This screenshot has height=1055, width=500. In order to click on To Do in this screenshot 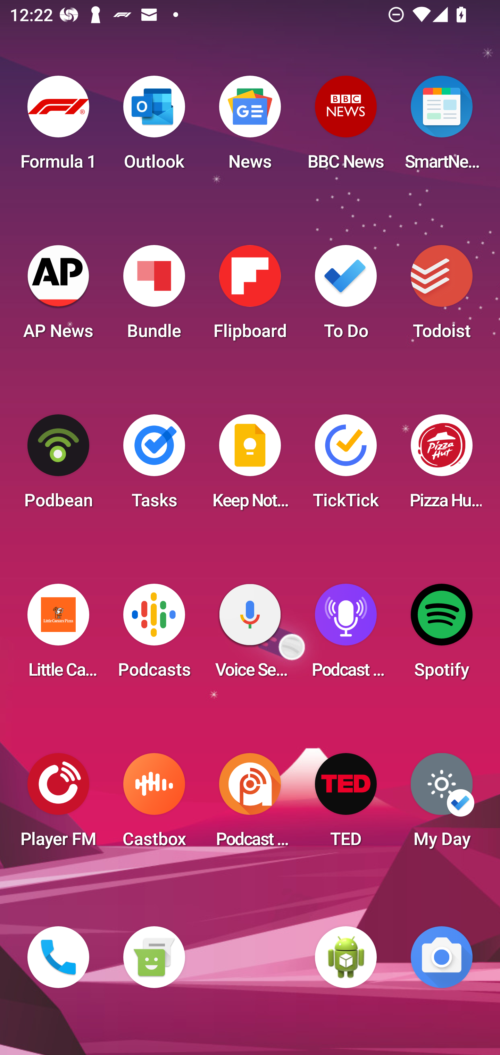, I will do `click(346, 296)`.